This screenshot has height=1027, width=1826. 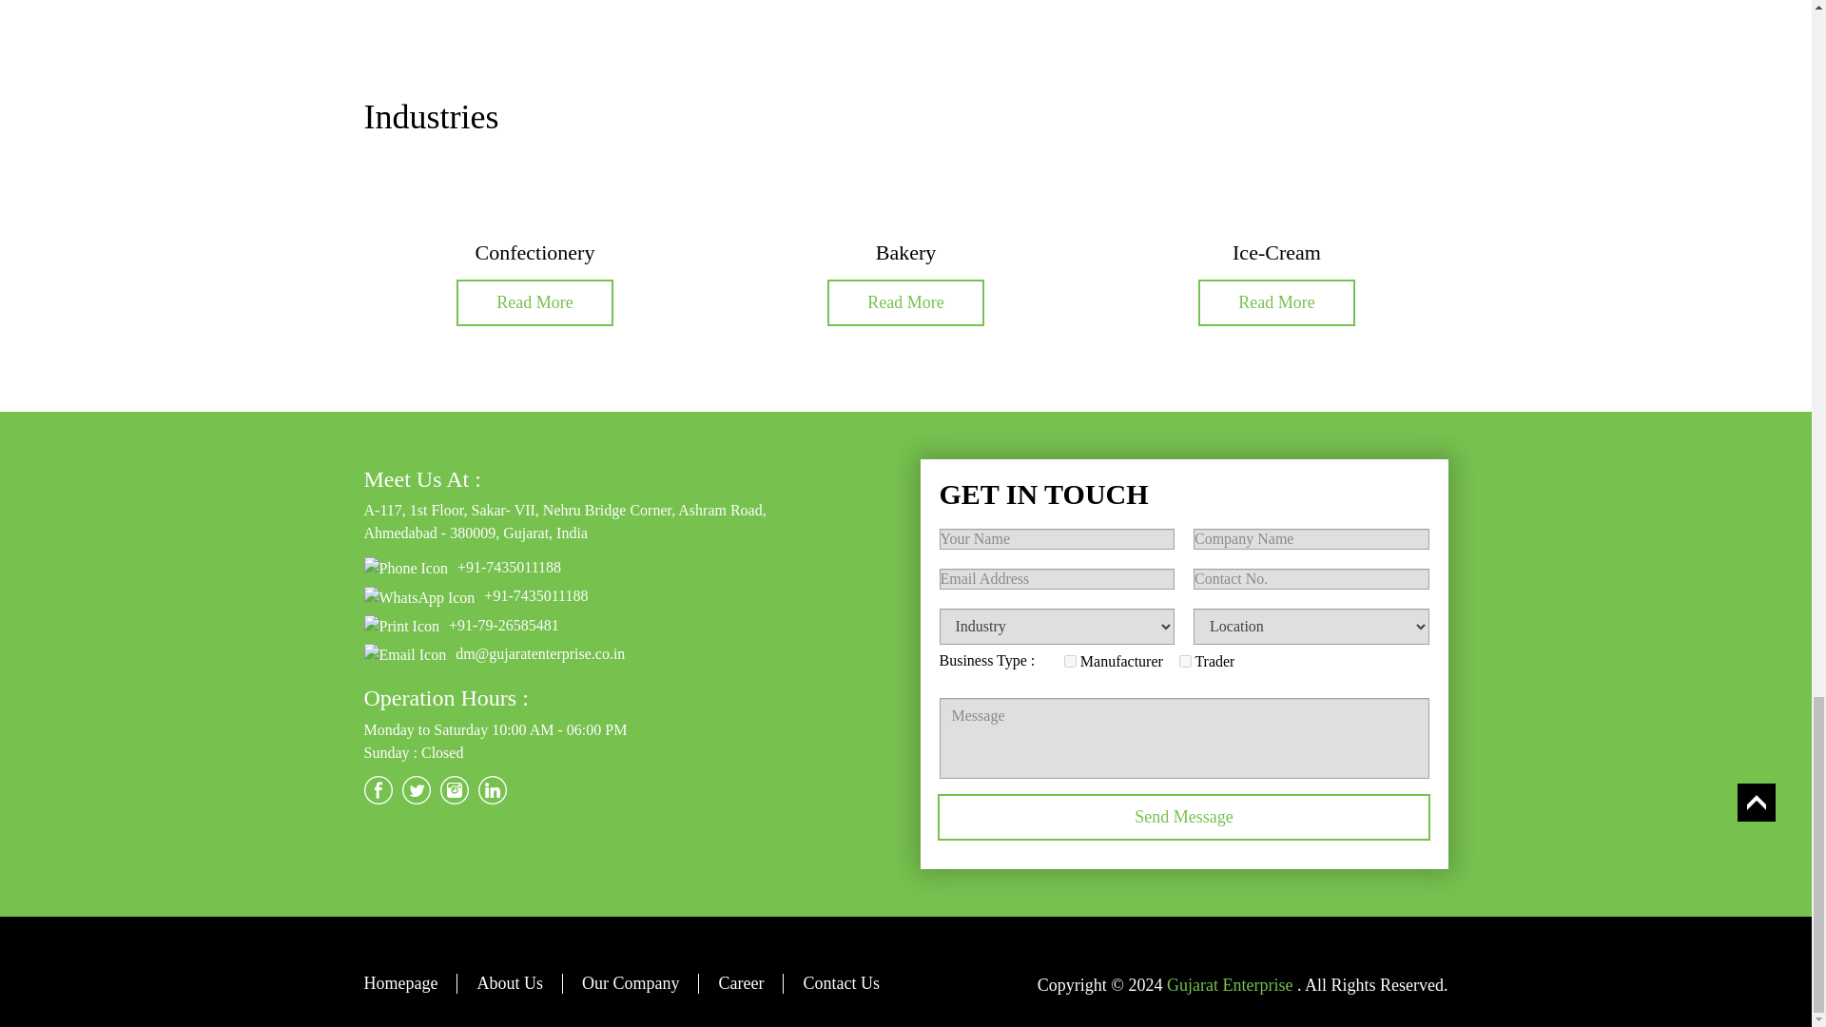 What do you see at coordinates (905, 302) in the screenshot?
I see `Read More` at bounding box center [905, 302].